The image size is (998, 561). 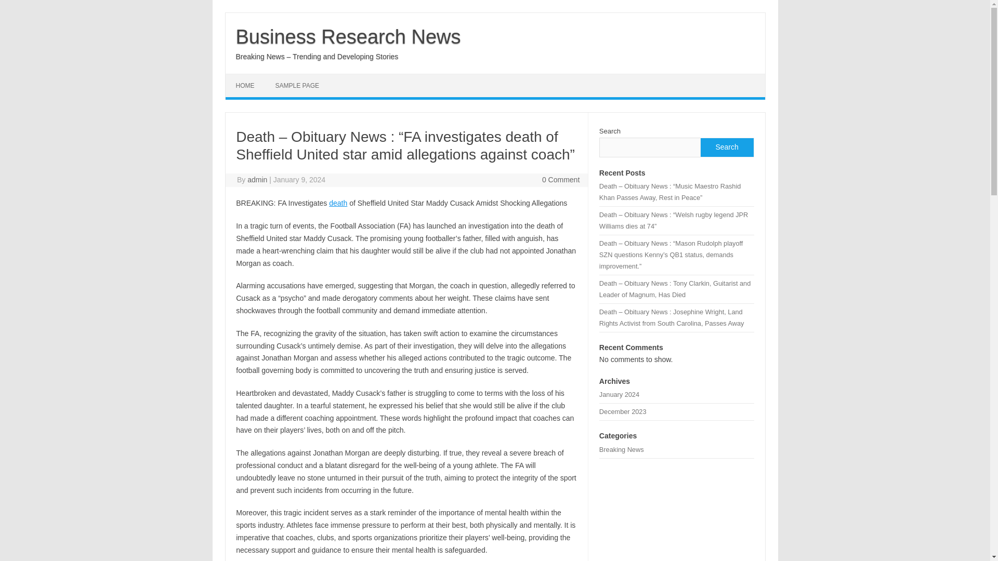 What do you see at coordinates (622, 449) in the screenshot?
I see `Breaking News` at bounding box center [622, 449].